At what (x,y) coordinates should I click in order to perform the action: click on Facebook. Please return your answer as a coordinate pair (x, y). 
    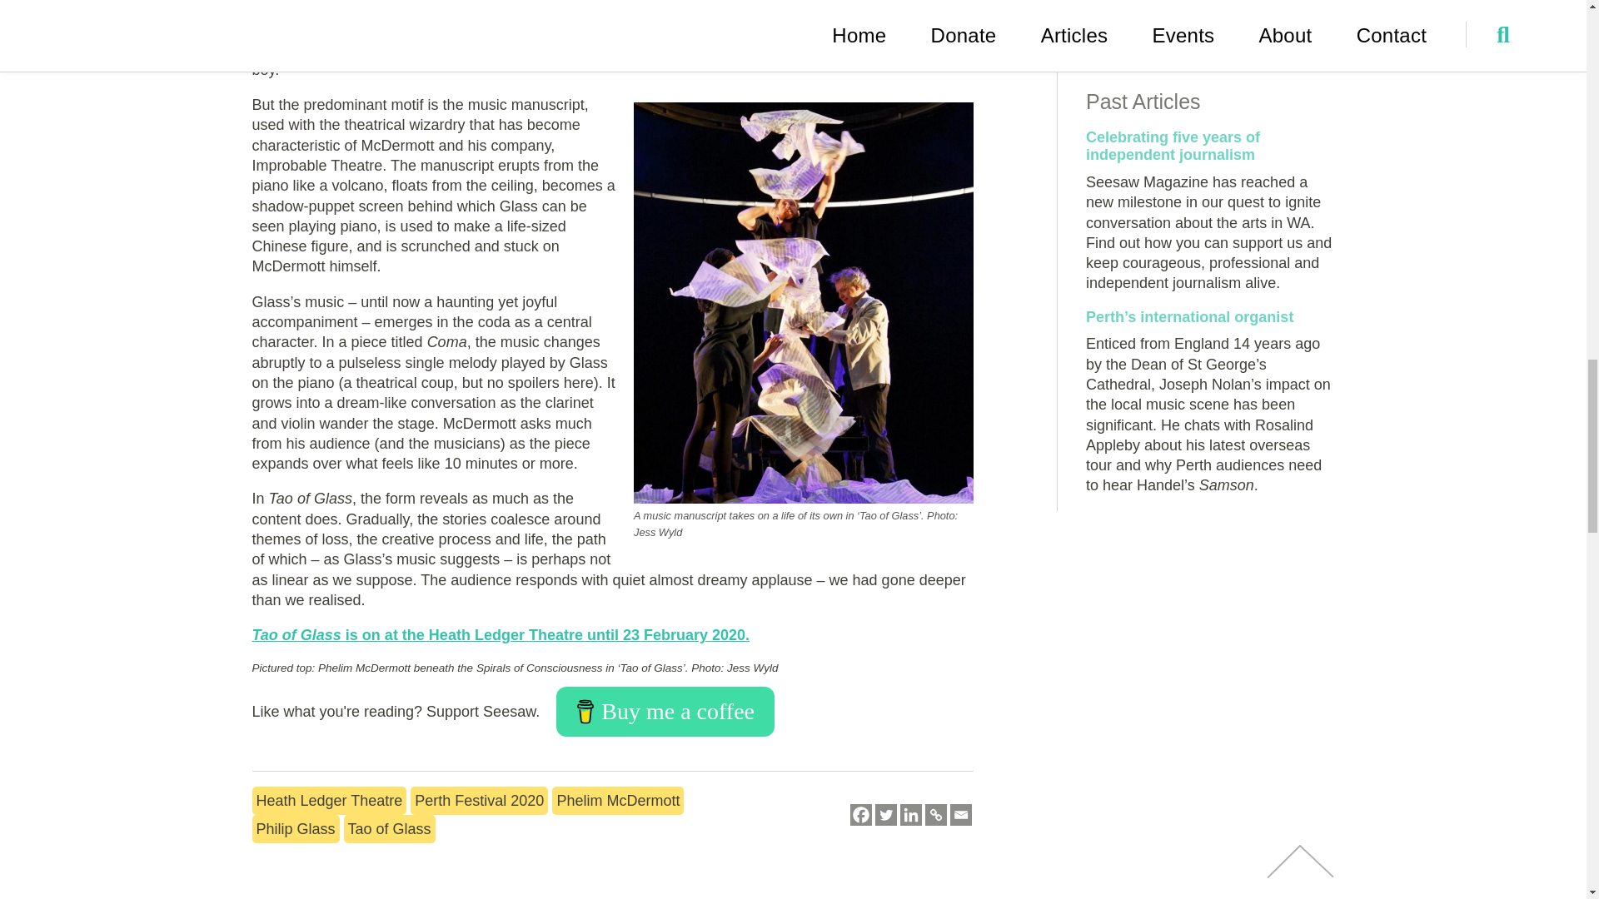
    Looking at the image, I should click on (861, 814).